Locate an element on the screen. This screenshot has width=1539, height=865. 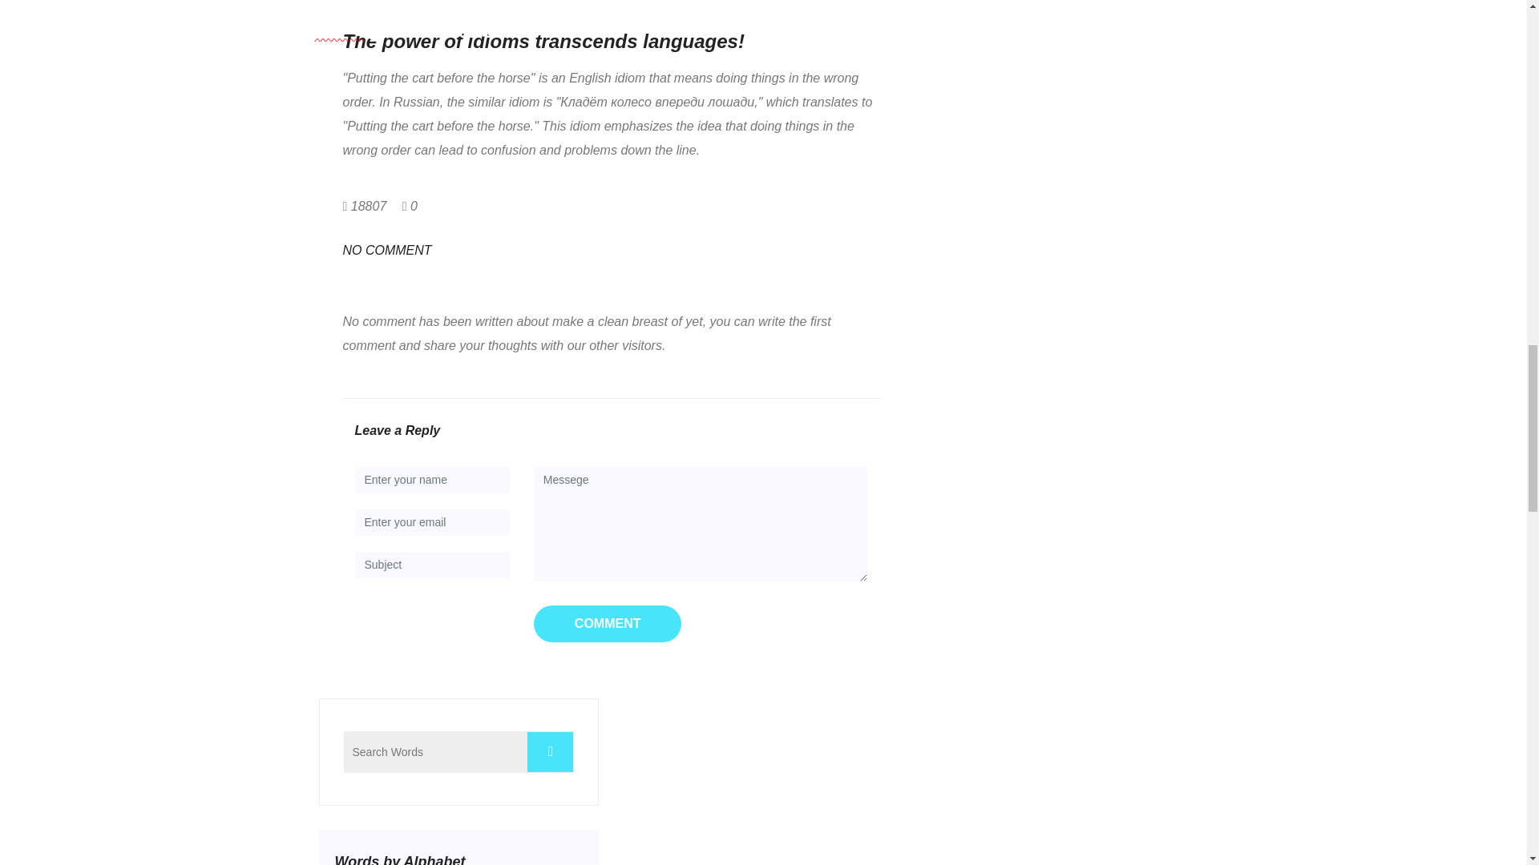
Search is located at coordinates (550, 751).